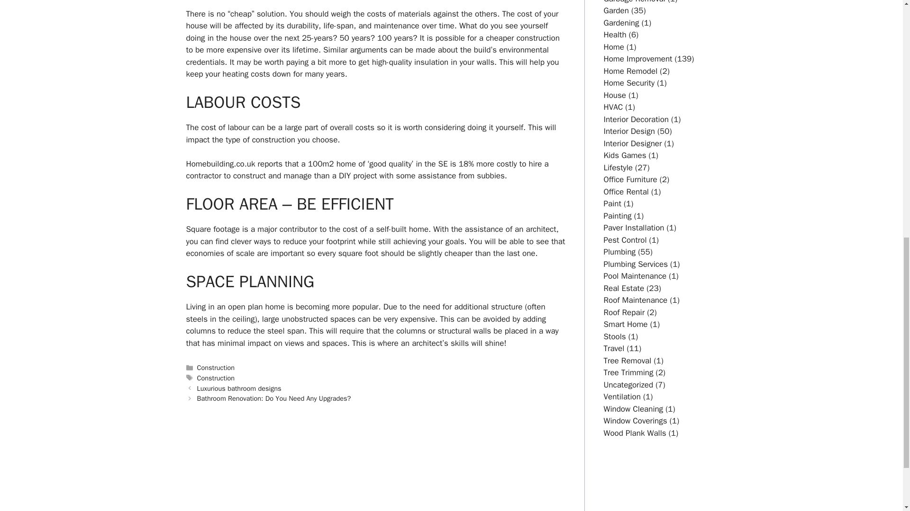 The height and width of the screenshot is (511, 910). I want to click on Construction, so click(216, 367).